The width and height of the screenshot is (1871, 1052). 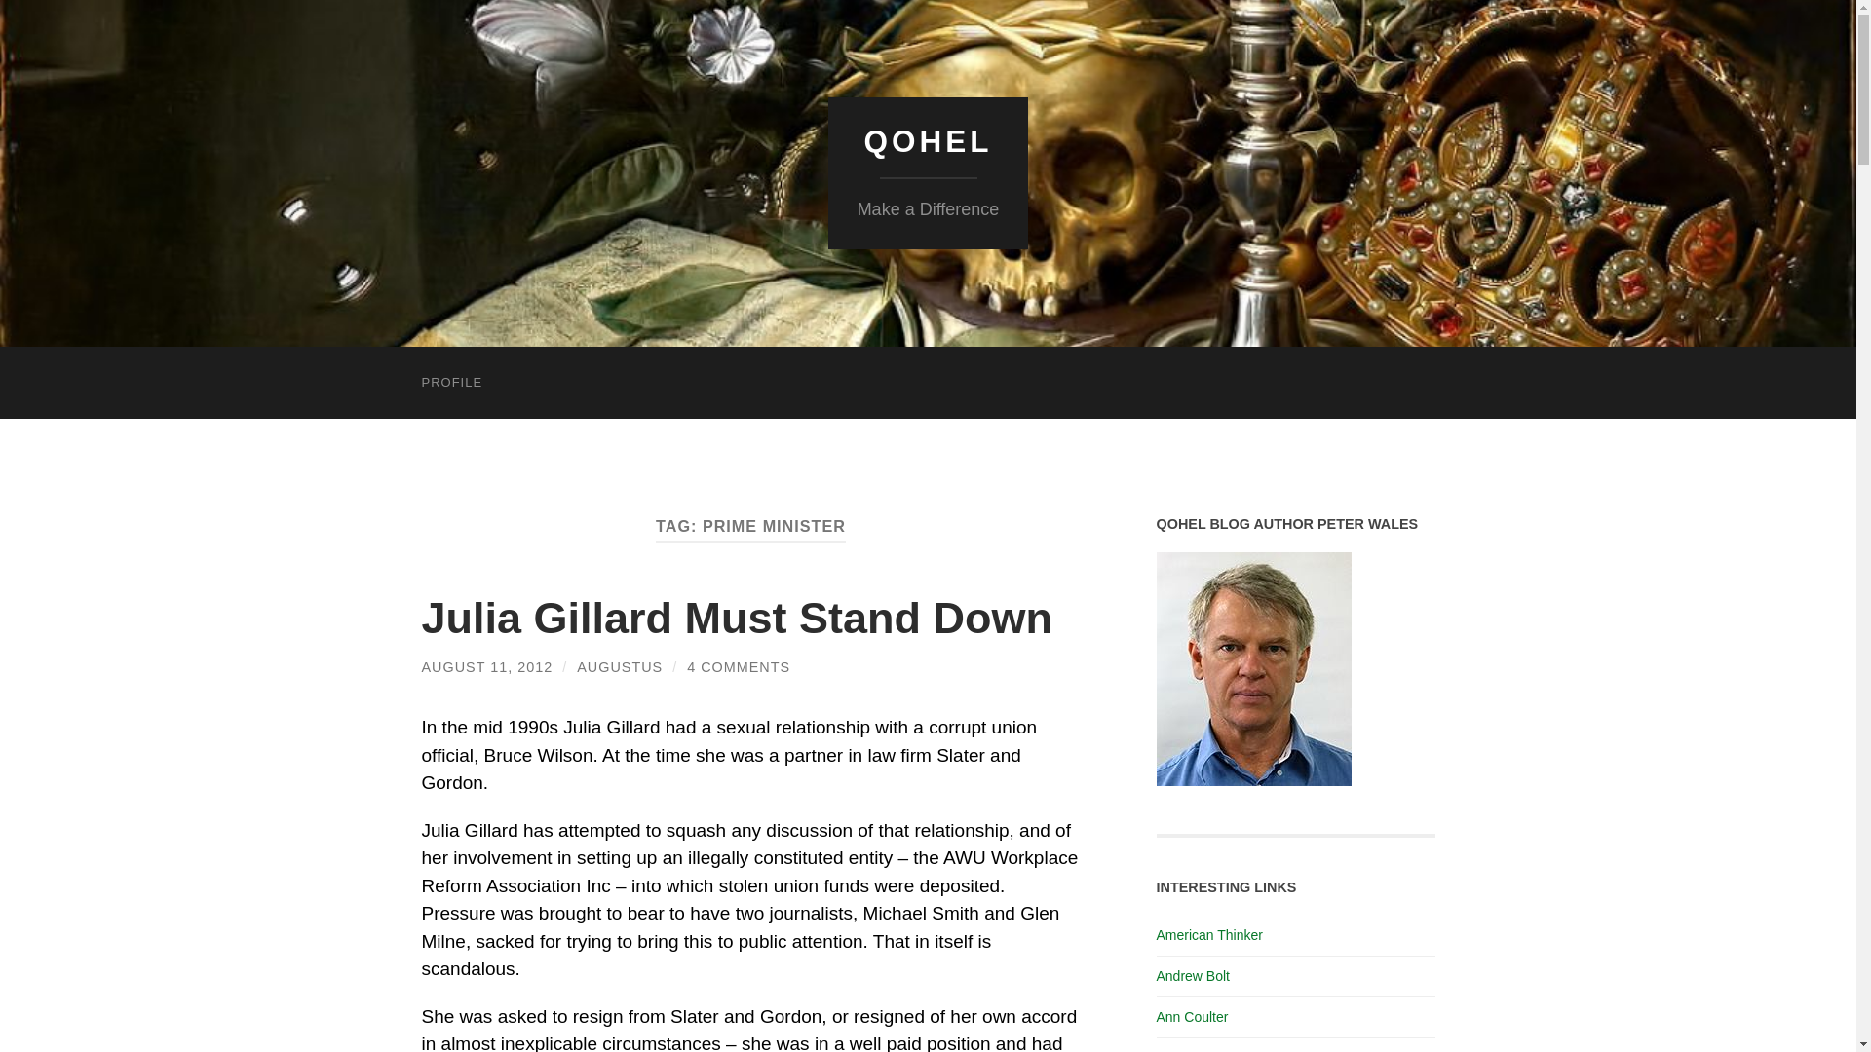 I want to click on PROFILE, so click(x=451, y=382).